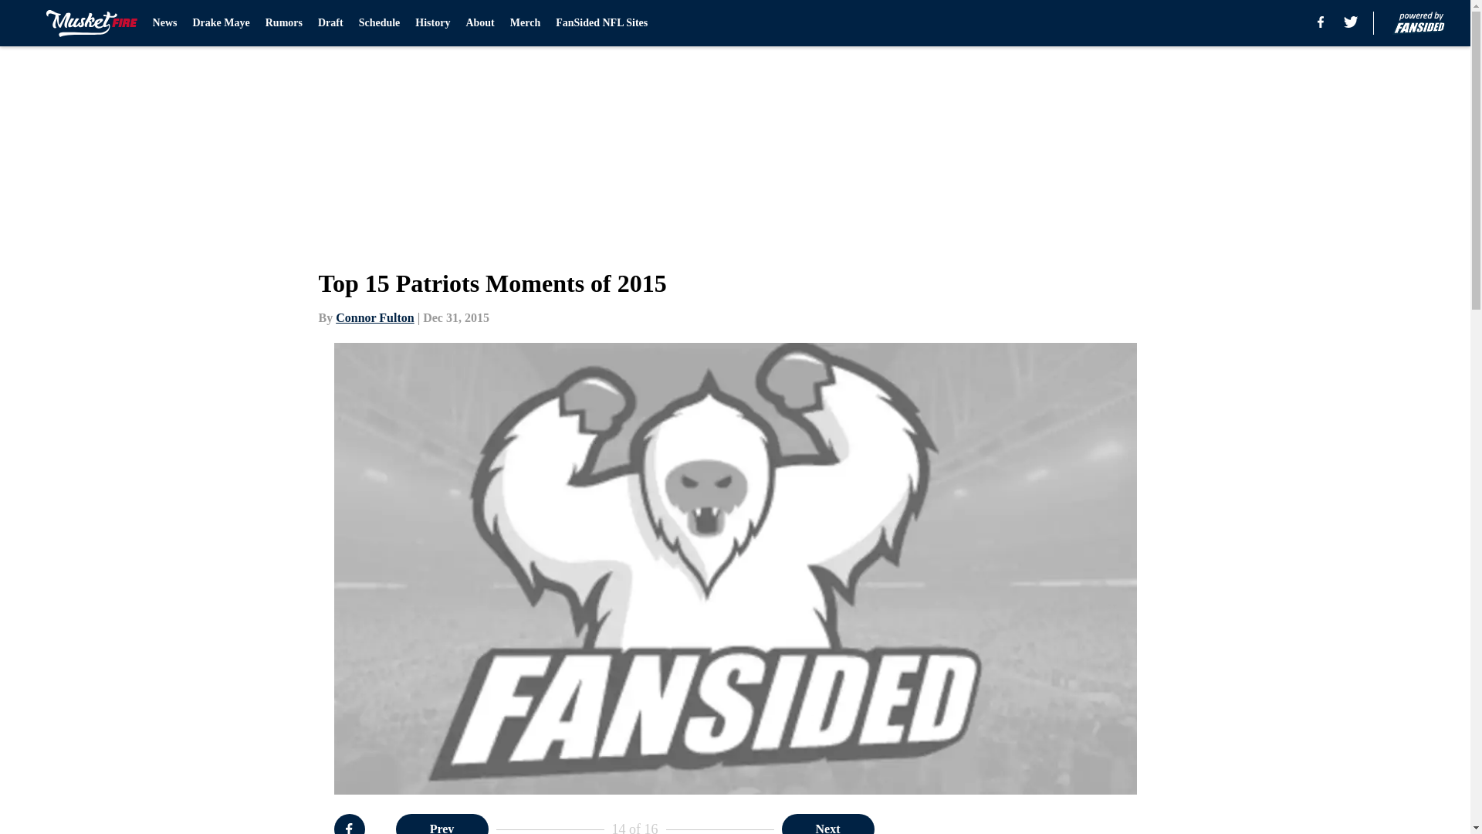 This screenshot has height=834, width=1482. I want to click on News, so click(165, 23).